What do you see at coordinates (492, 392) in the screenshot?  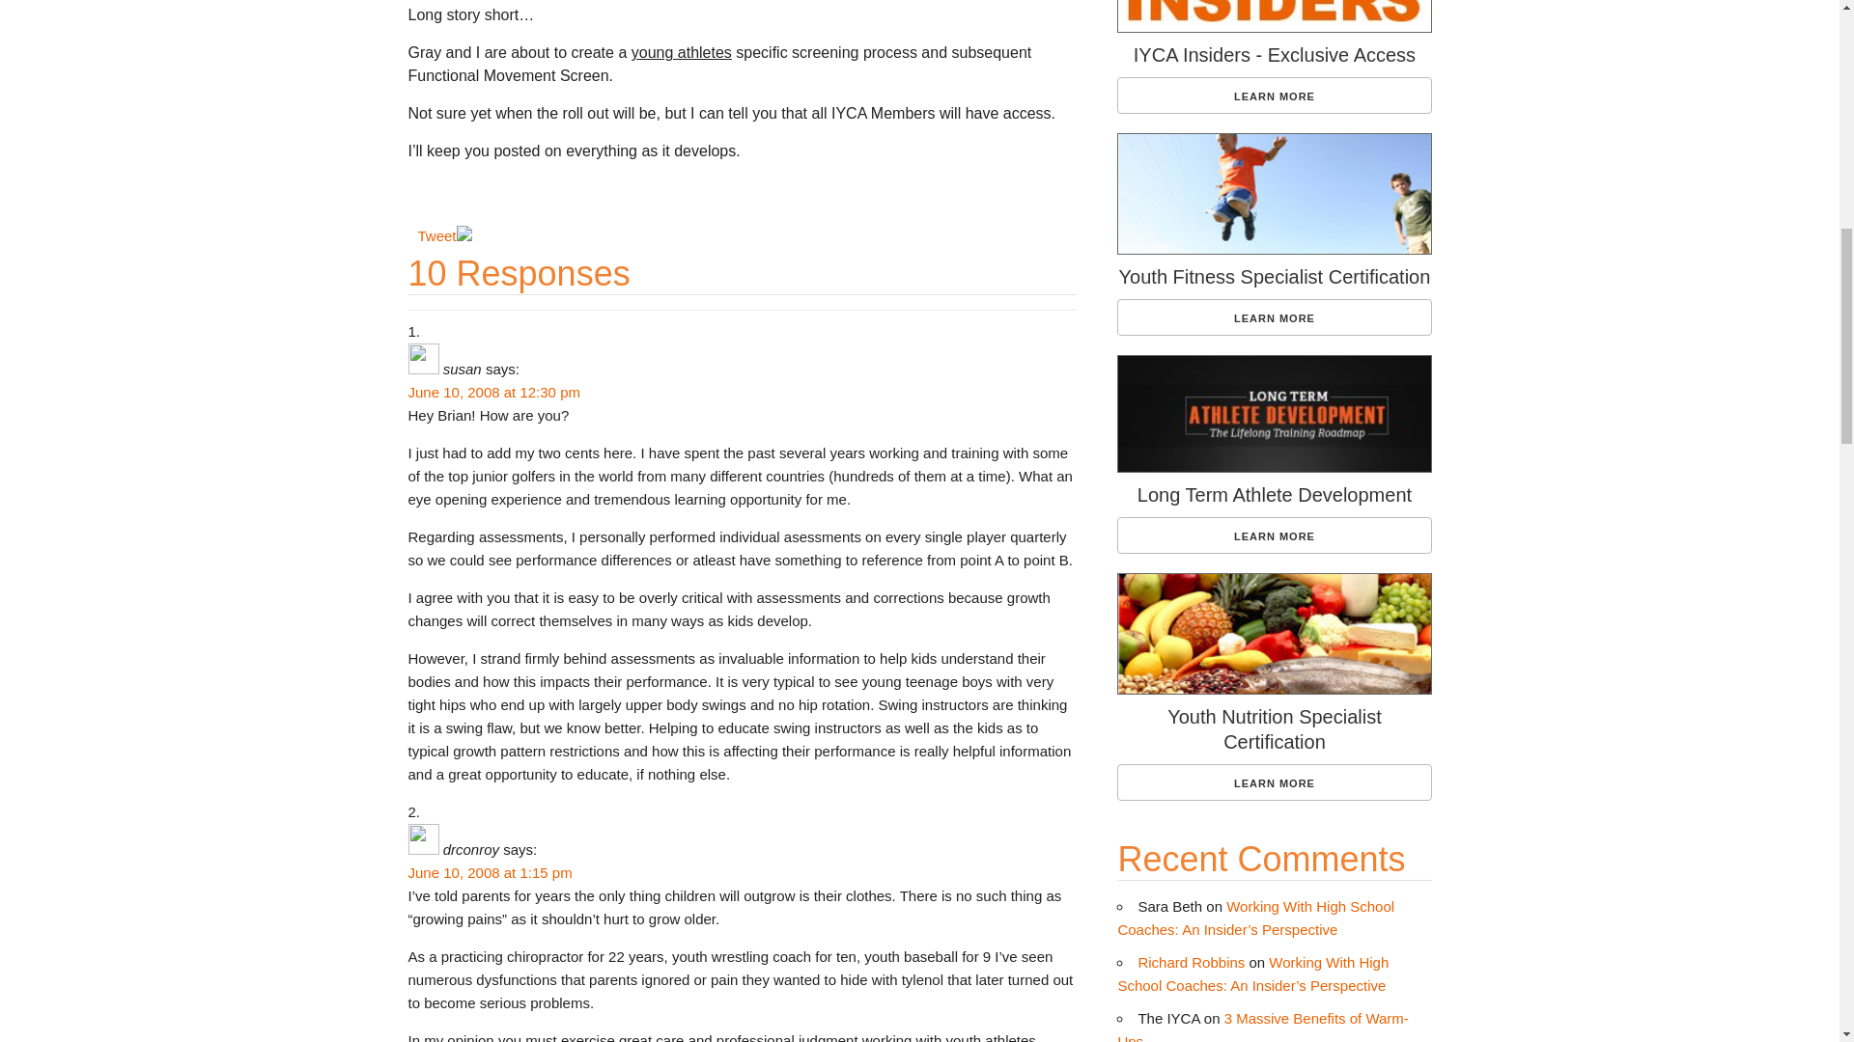 I see `June 10, 2008 at 12:30 pm` at bounding box center [492, 392].